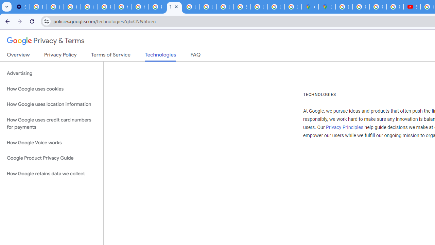  I want to click on Privacy Help Center - Policies Help, so click(106, 7).